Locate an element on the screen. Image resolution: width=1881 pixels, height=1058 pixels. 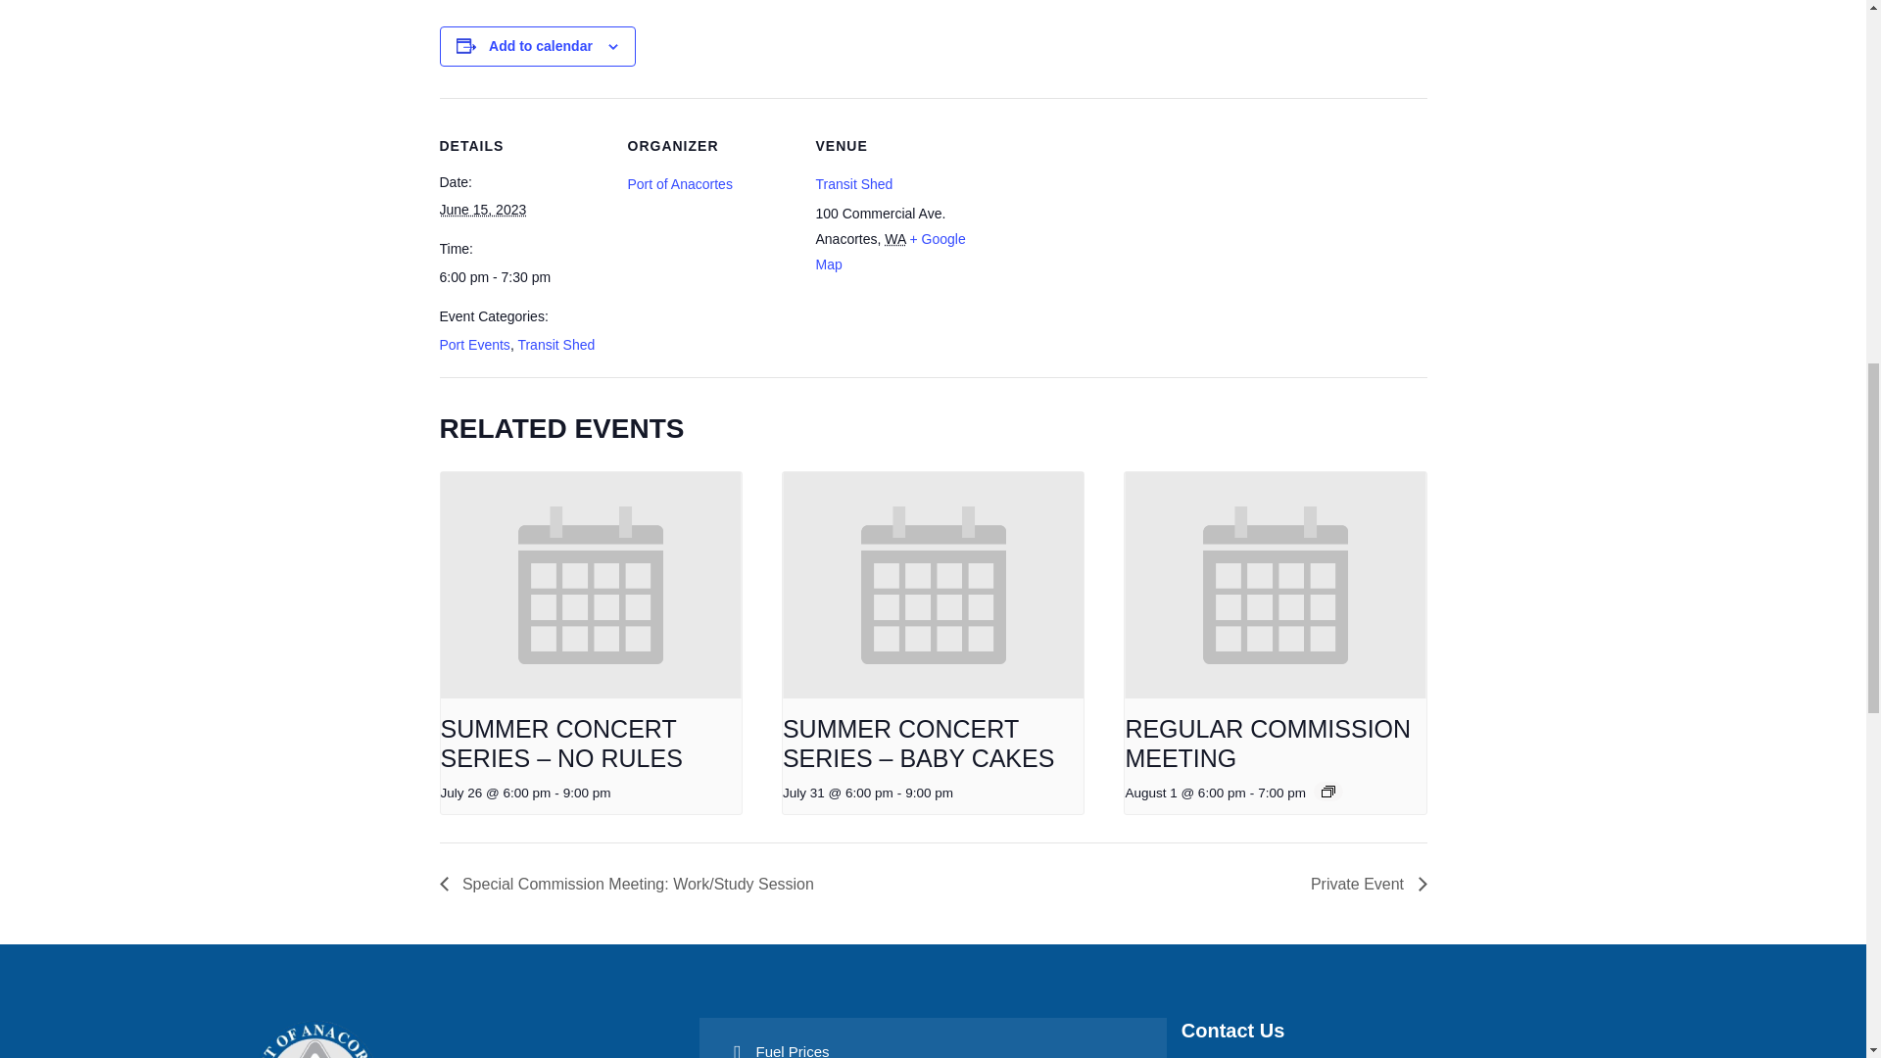
2023-06-15 is located at coordinates (482, 210).